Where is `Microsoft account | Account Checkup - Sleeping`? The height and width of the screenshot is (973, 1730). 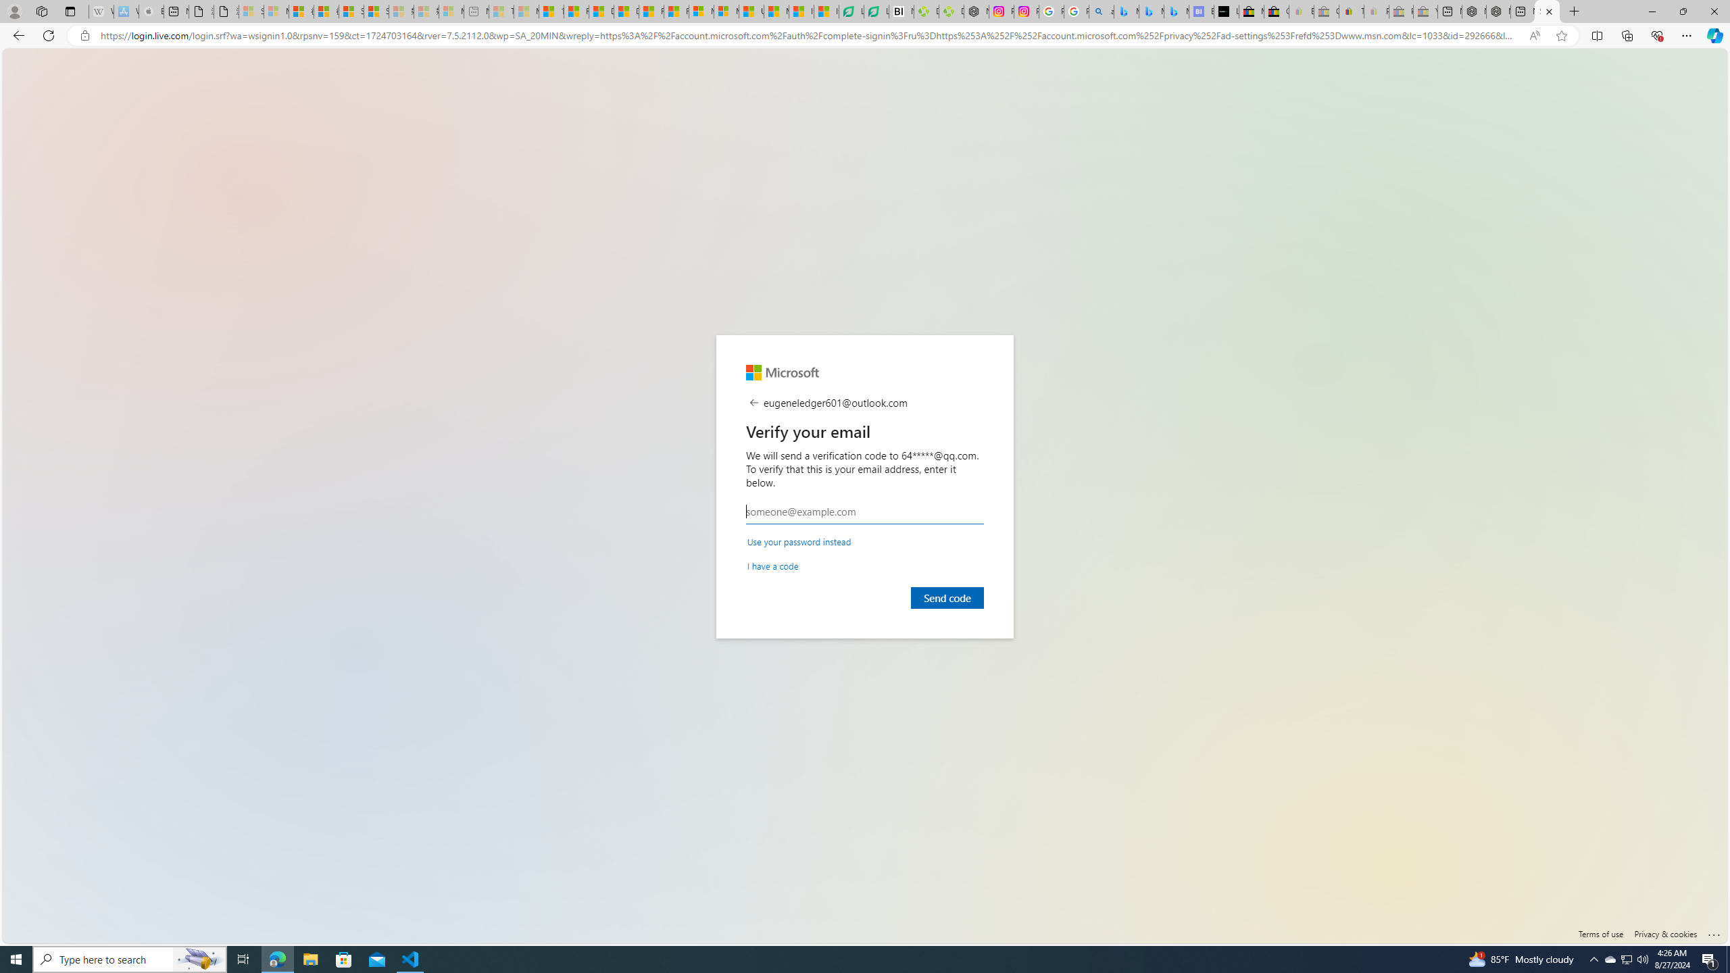
Microsoft account | Account Checkup - Sleeping is located at coordinates (450, 11).